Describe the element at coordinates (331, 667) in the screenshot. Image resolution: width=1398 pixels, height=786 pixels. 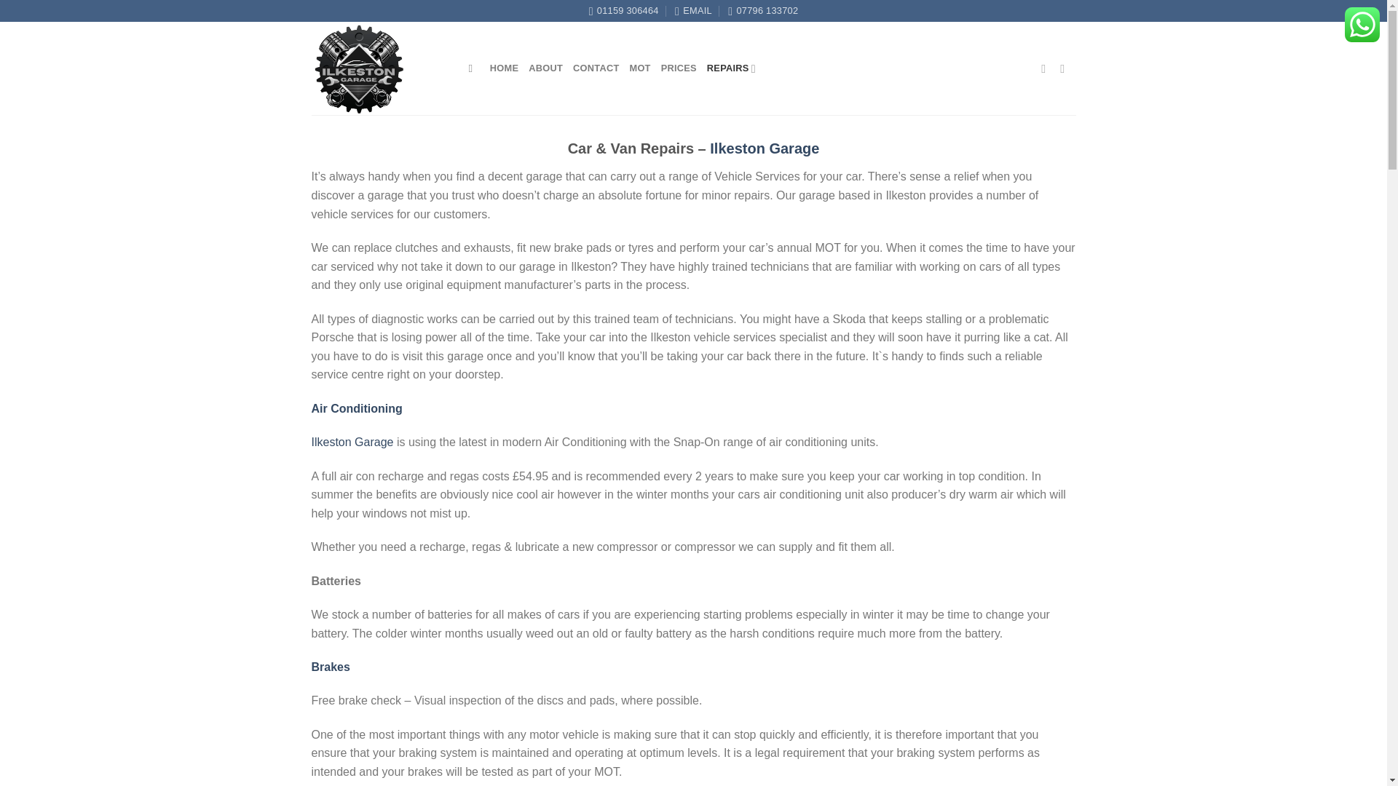
I see `Brakes` at that location.